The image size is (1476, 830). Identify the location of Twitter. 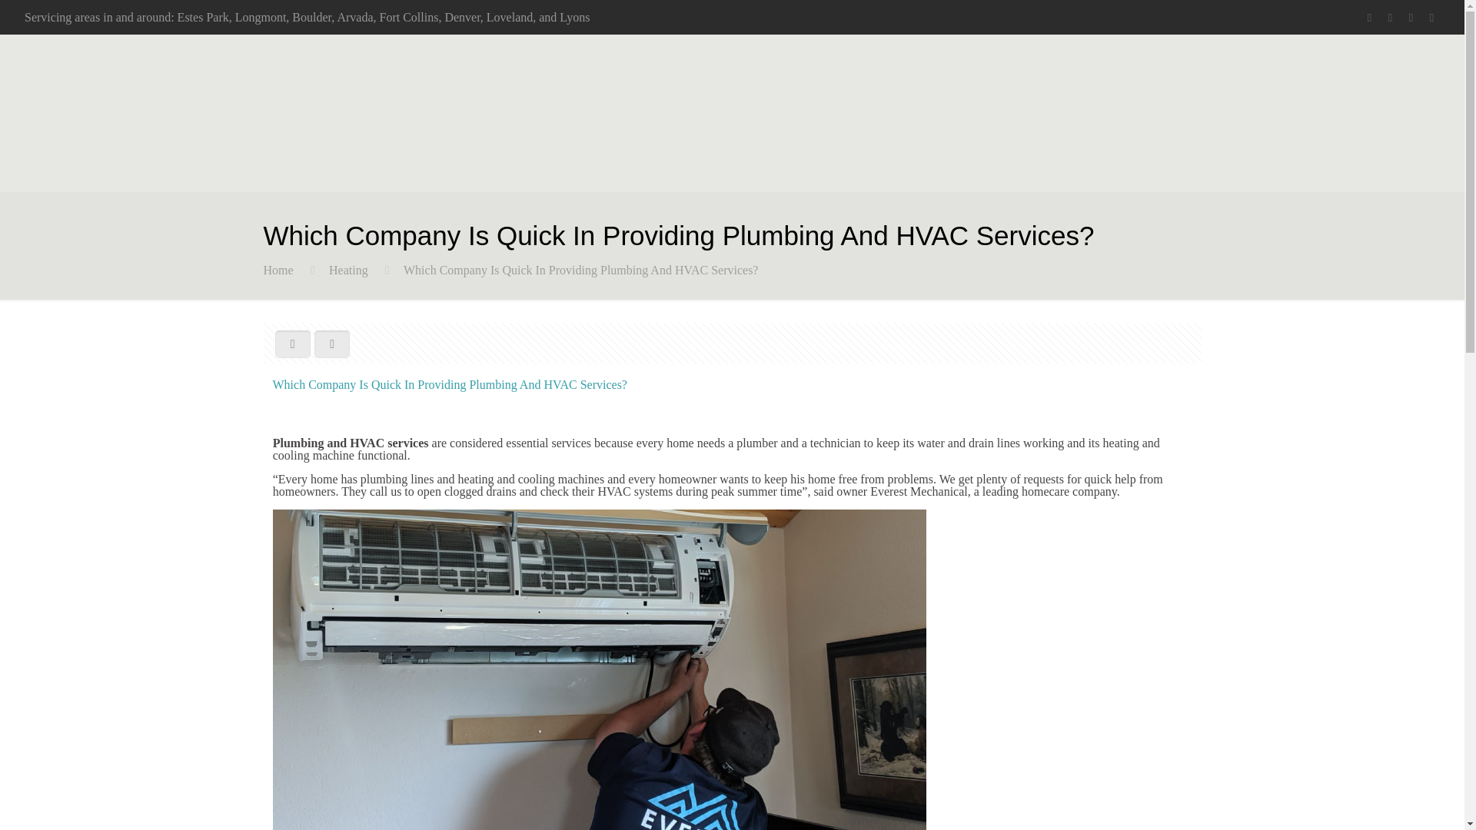
(1390, 18).